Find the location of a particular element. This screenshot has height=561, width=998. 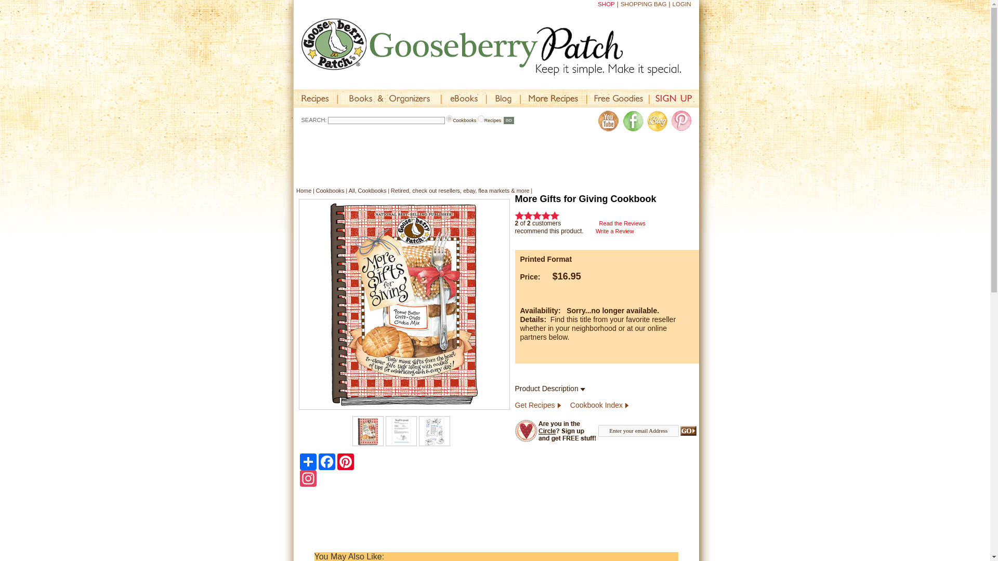

Enter your email Address is located at coordinates (638, 431).